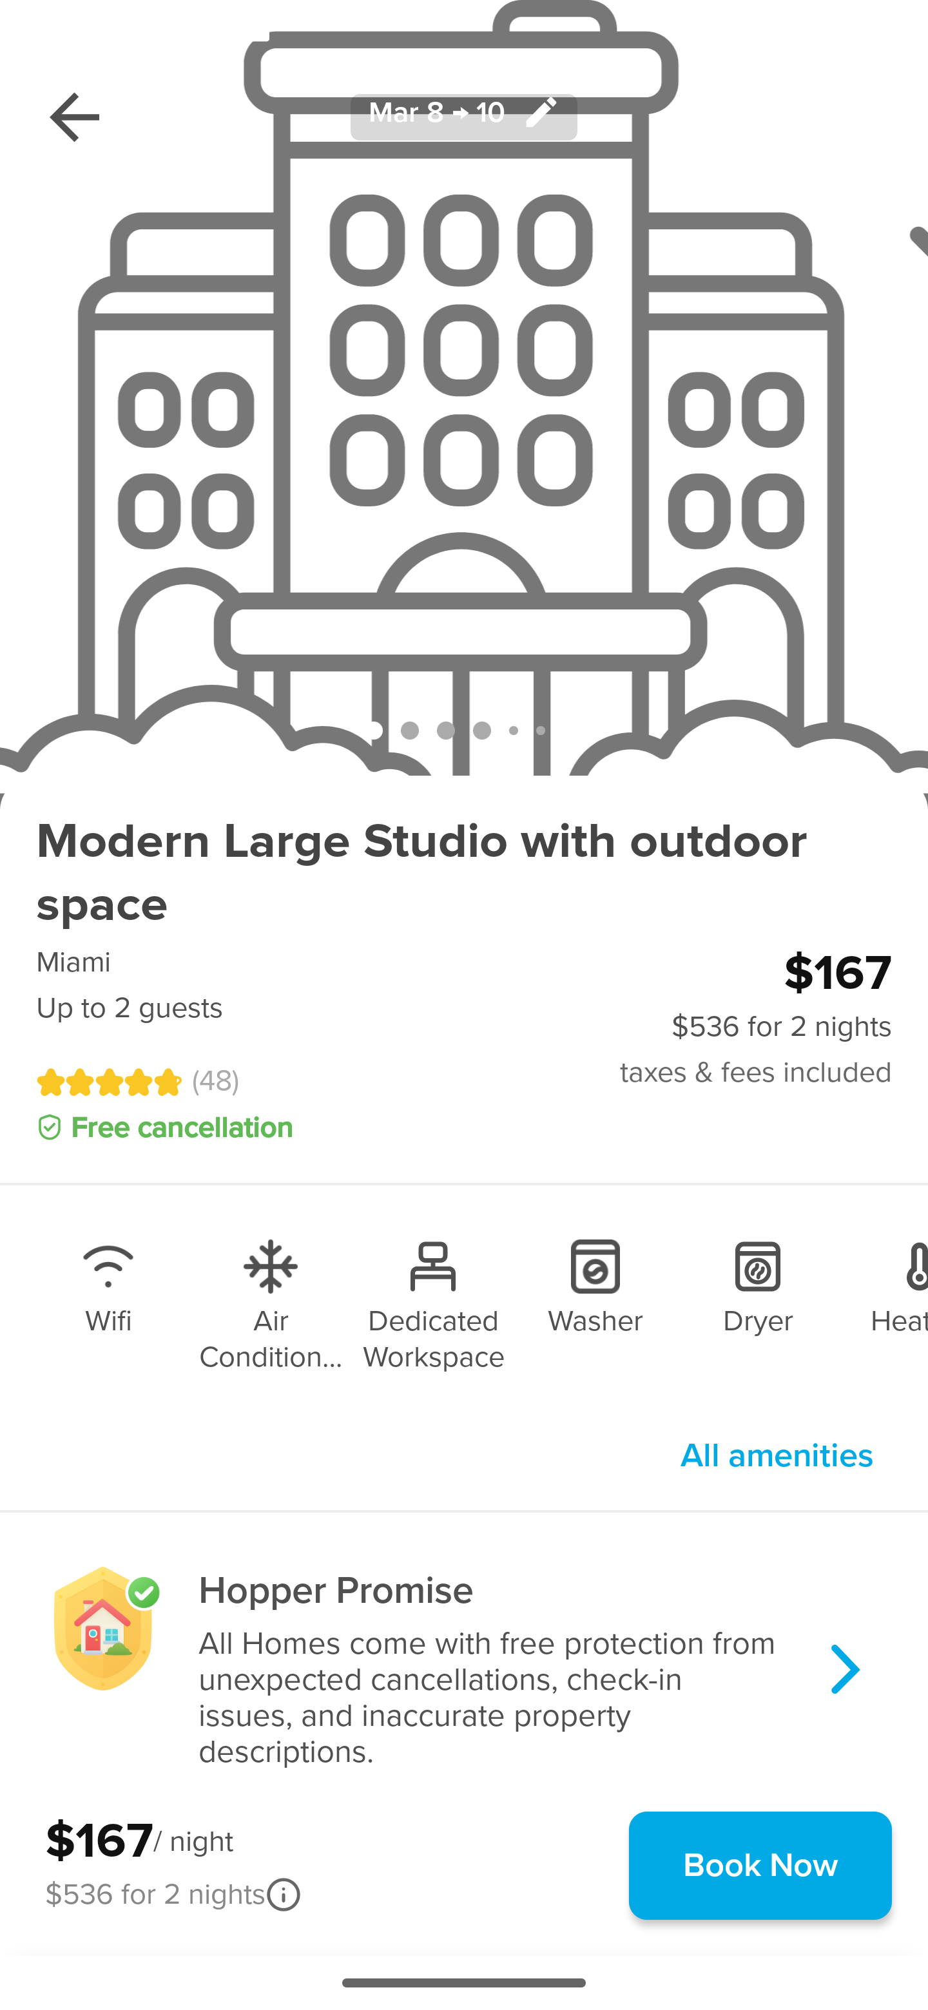 The image size is (928, 2010). What do you see at coordinates (464, 116) in the screenshot?
I see `Mar 8 → 10` at bounding box center [464, 116].